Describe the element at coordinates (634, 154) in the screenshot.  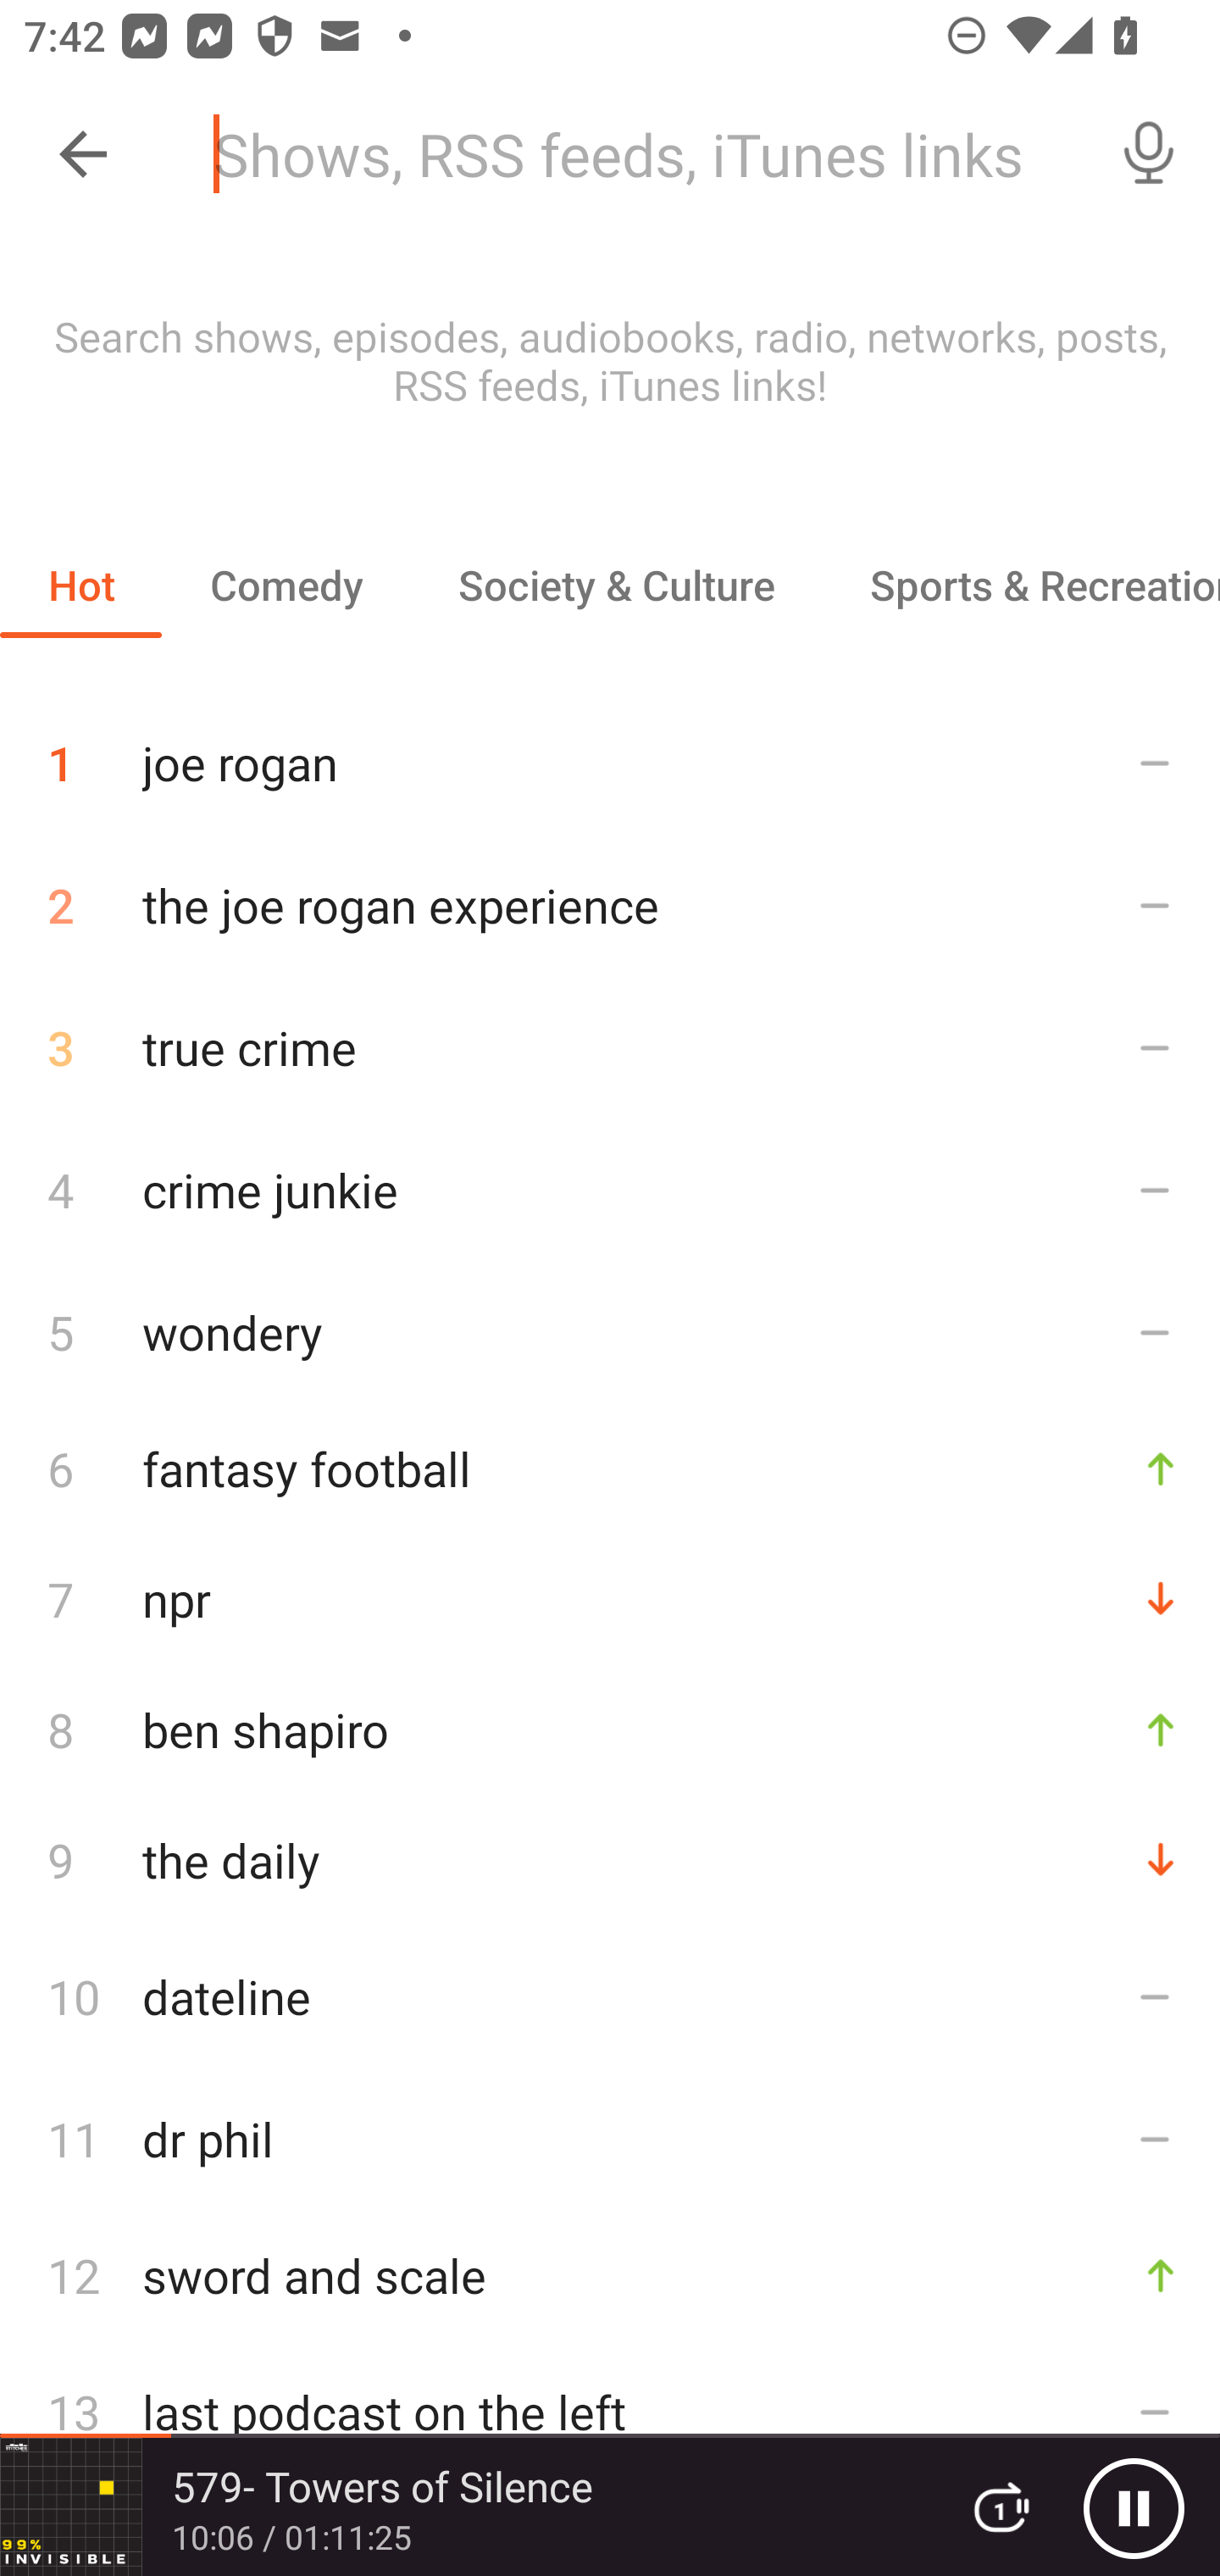
I see `Shows, RSS feeds, iTunes links` at that location.